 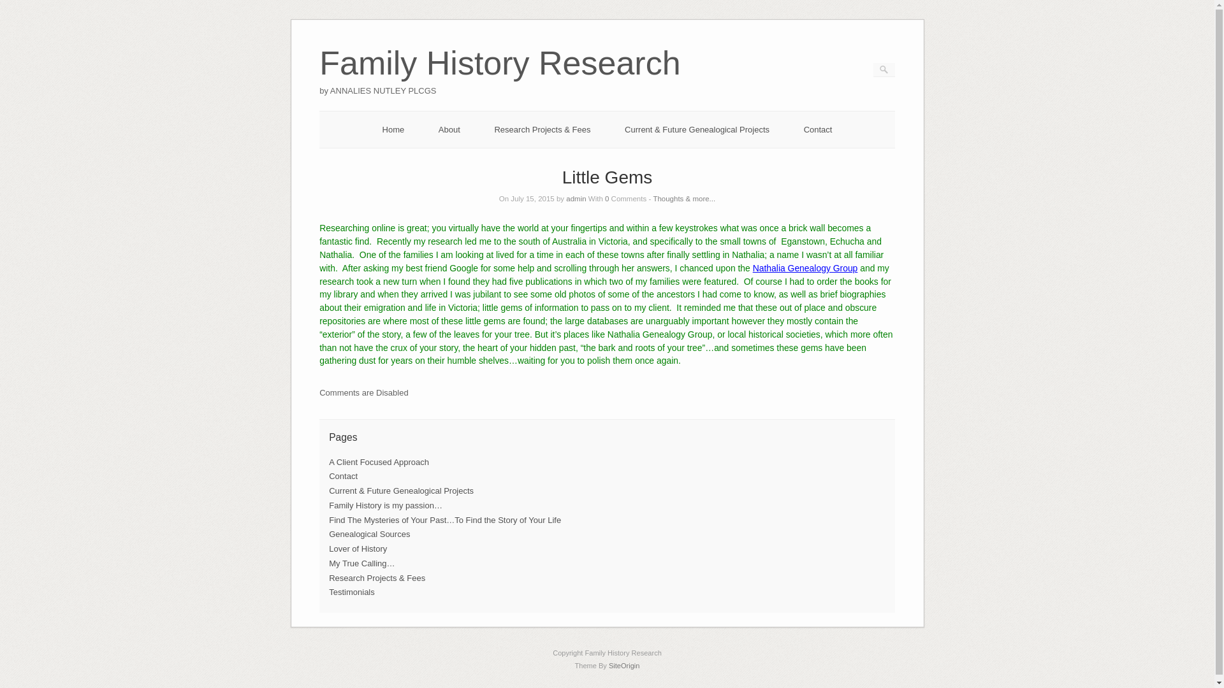 What do you see at coordinates (697, 130) in the screenshot?
I see `Current & Future Genealogical Projects` at bounding box center [697, 130].